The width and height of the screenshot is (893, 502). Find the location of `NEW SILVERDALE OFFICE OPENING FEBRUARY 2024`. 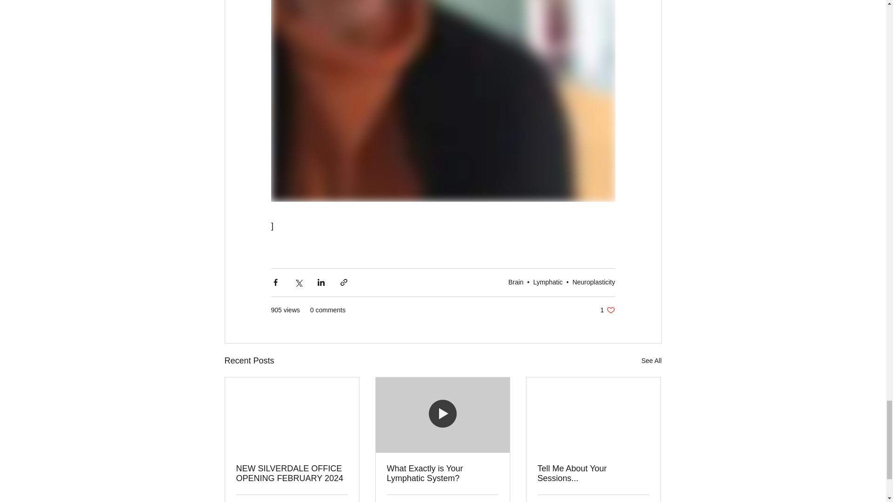

NEW SILVERDALE OFFICE OPENING FEBRUARY 2024 is located at coordinates (292, 473).